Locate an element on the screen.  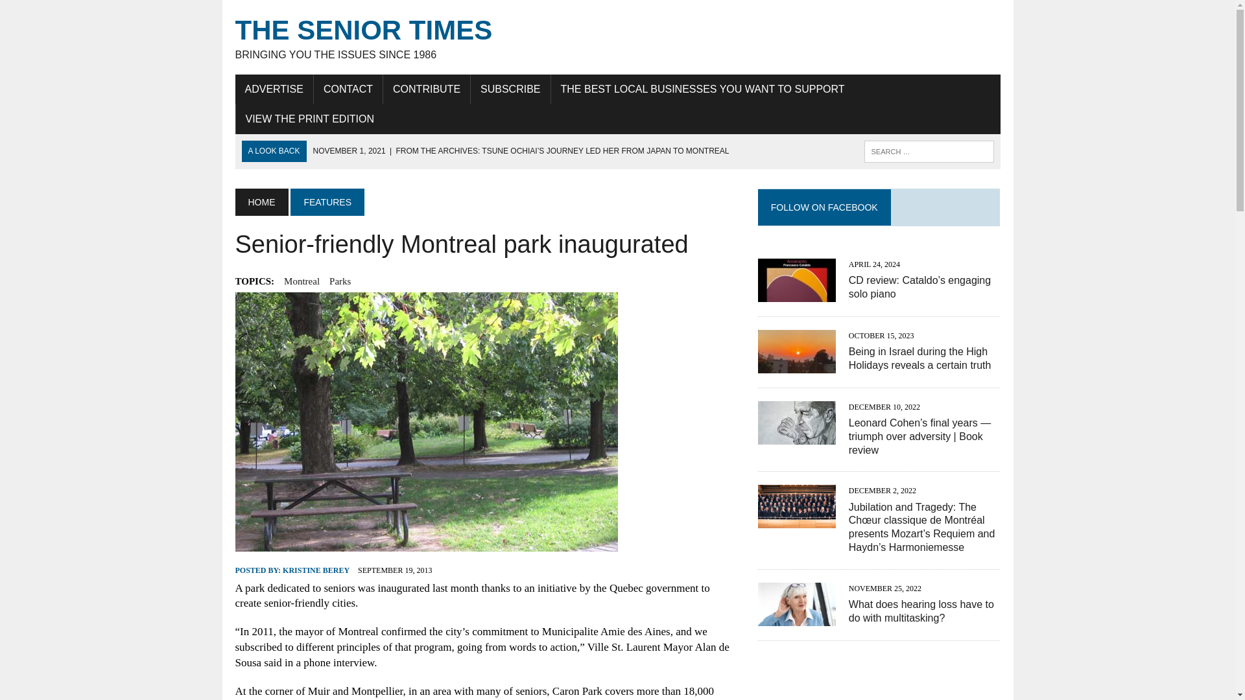
SUBSCRIBE is located at coordinates (510, 89).